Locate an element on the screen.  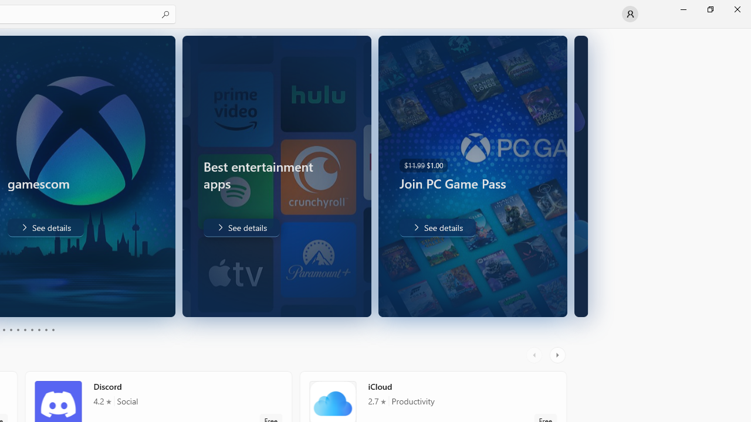
Page 4 is located at coordinates (11, 329).